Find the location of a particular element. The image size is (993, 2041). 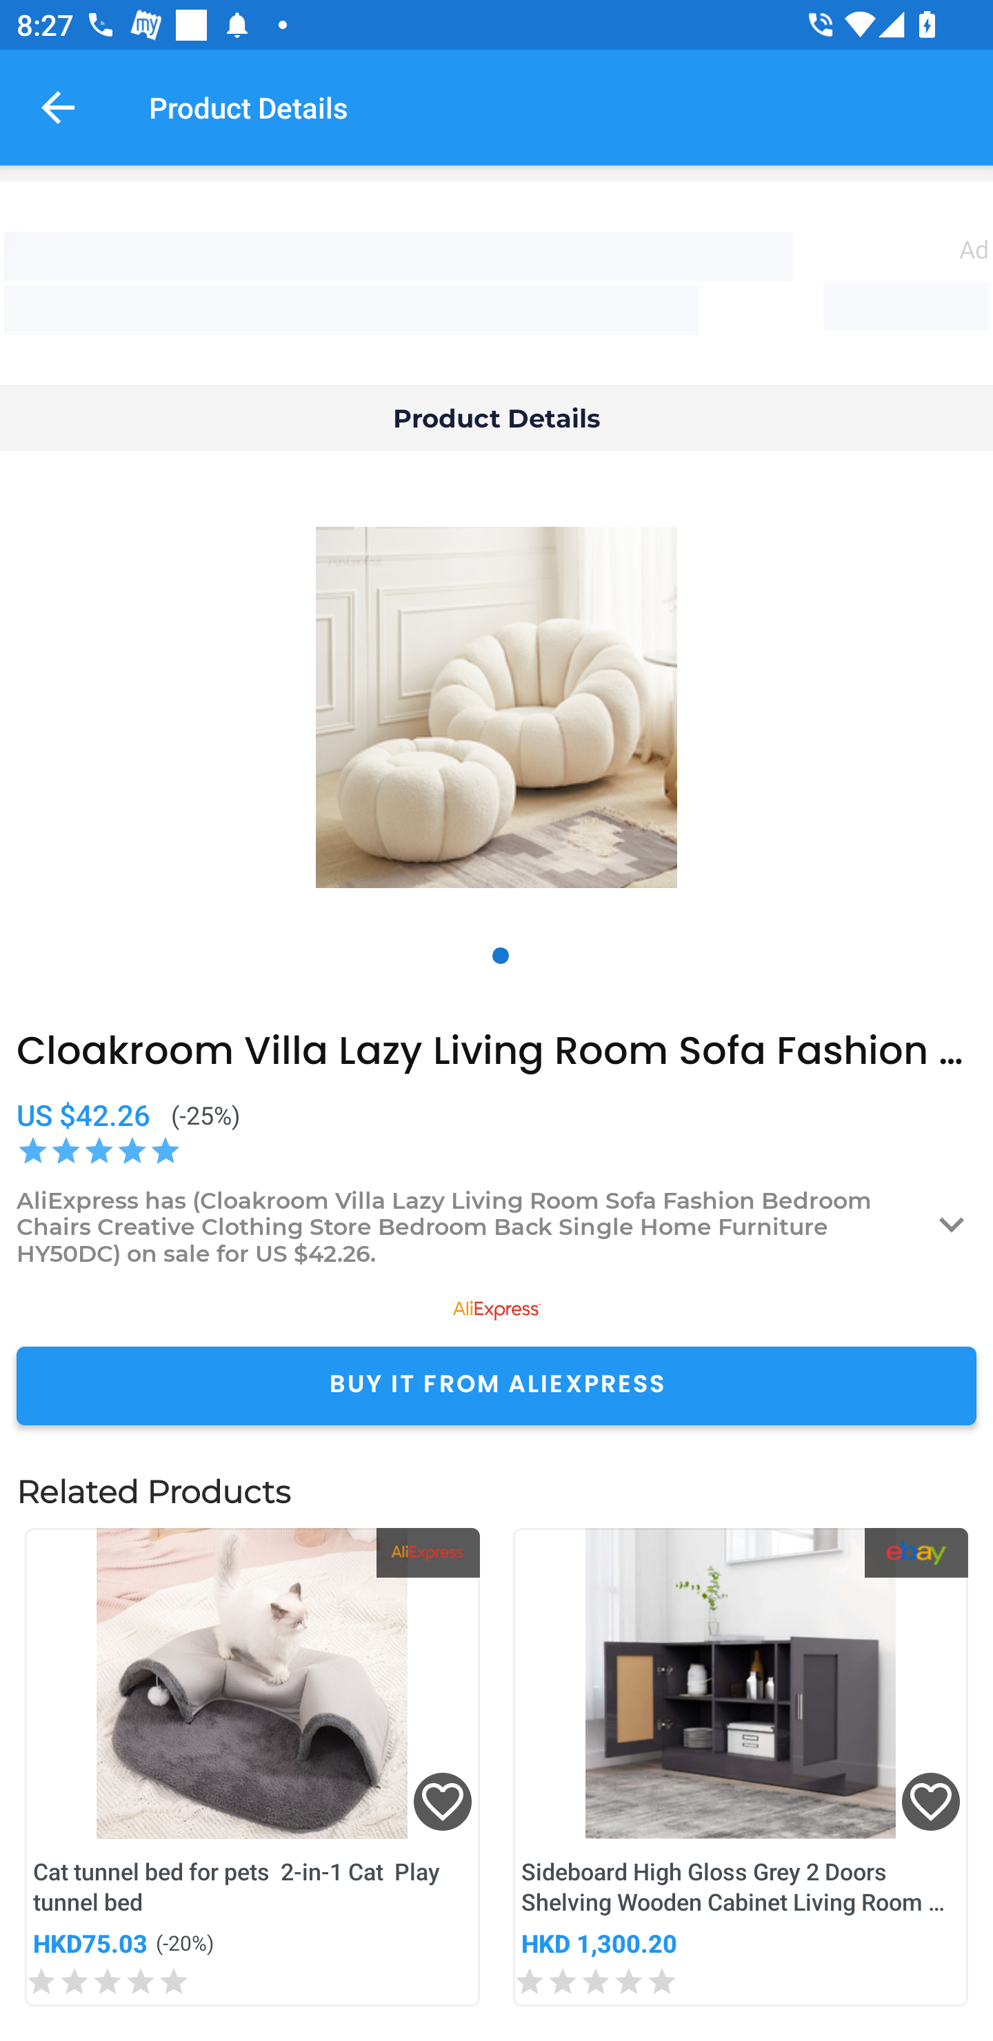

BUY IT FROM ALIEXPRESS is located at coordinates (496, 1385).